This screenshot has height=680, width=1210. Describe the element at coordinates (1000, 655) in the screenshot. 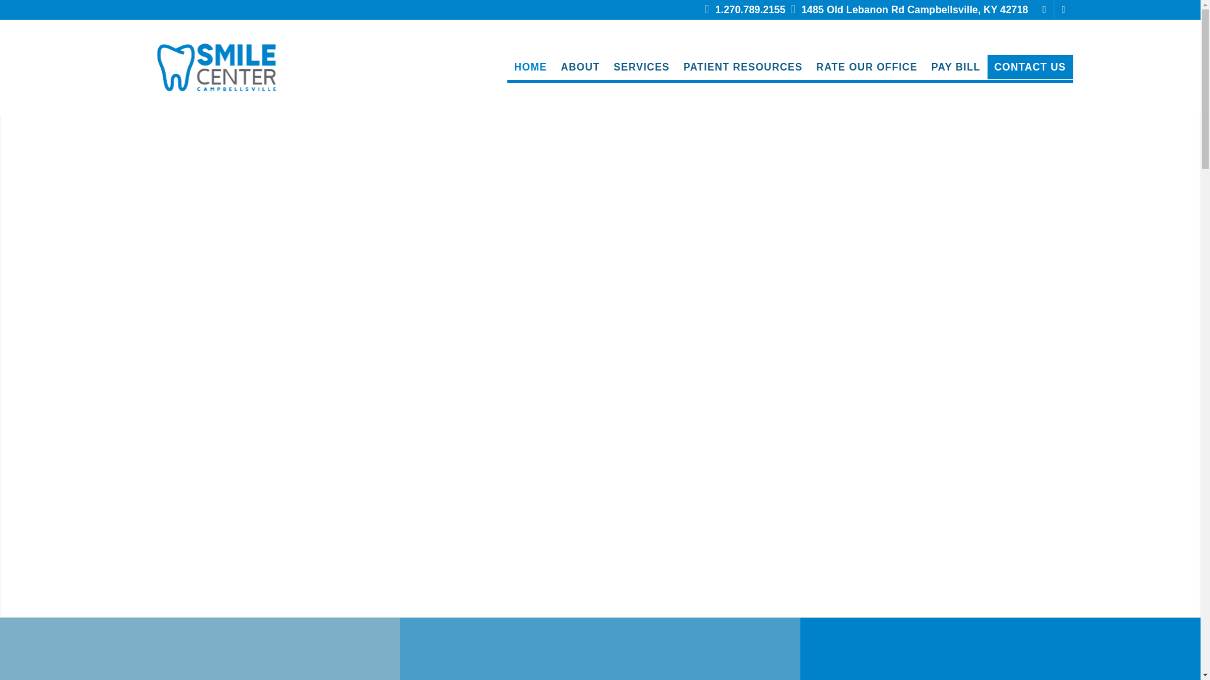

I see `Aesthetics` at that location.